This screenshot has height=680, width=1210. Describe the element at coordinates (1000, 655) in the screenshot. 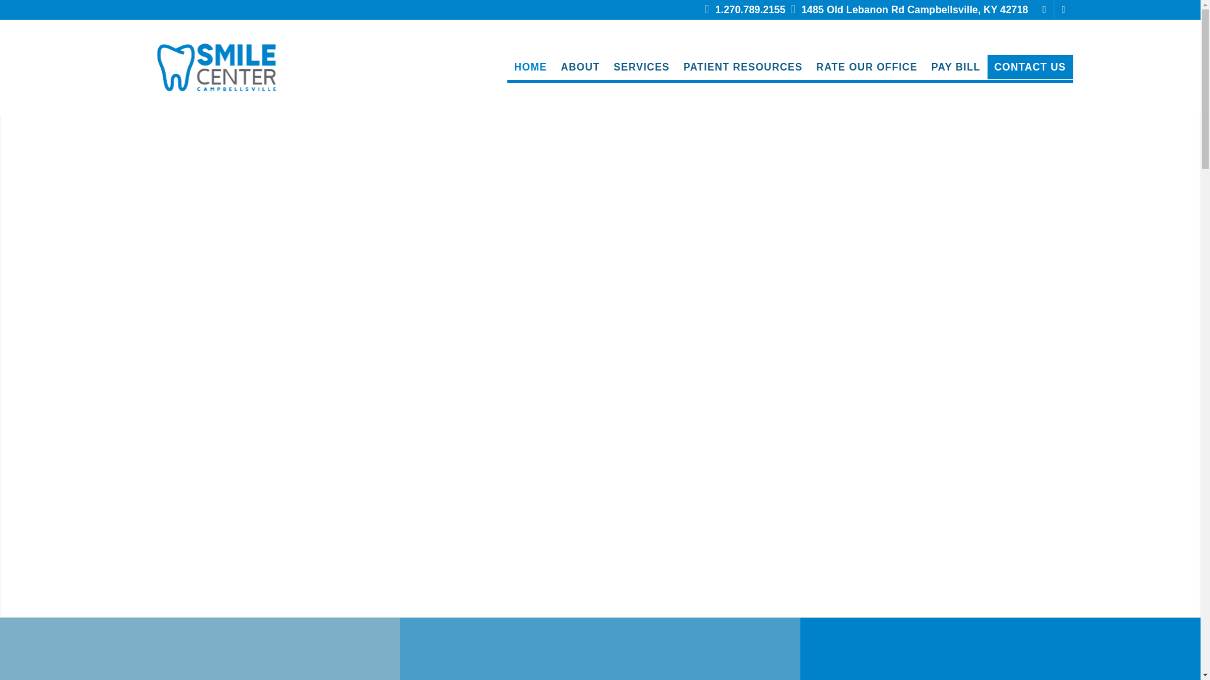

I see `Aesthetics` at that location.